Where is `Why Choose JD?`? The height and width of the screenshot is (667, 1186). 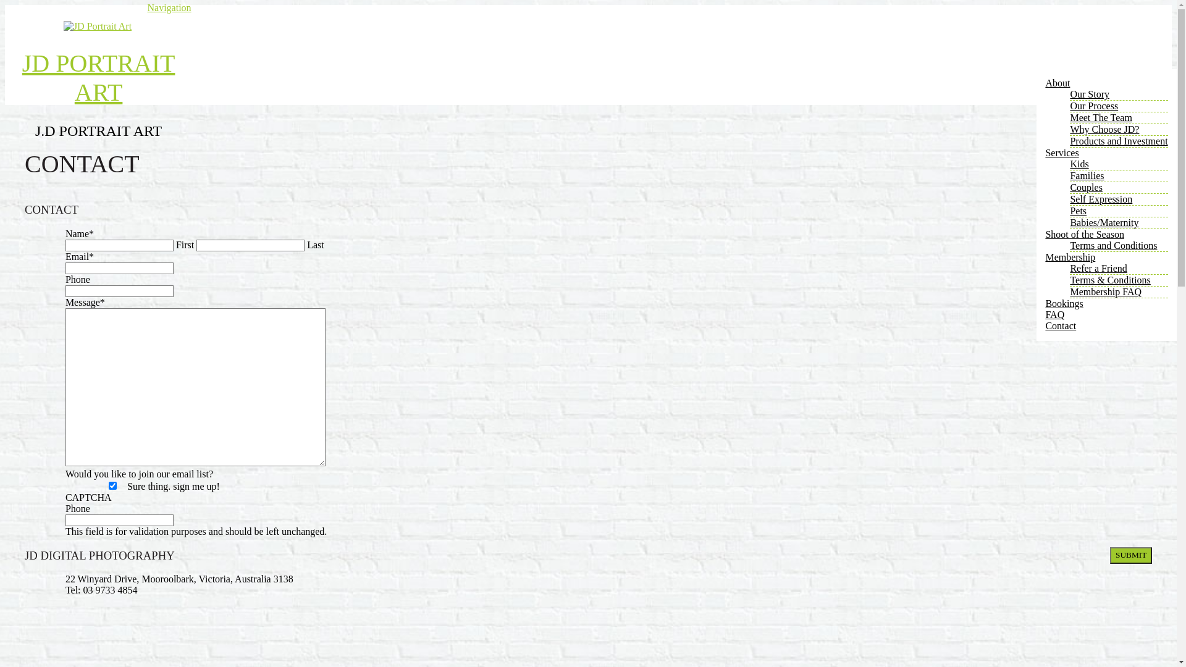 Why Choose JD? is located at coordinates (1104, 130).